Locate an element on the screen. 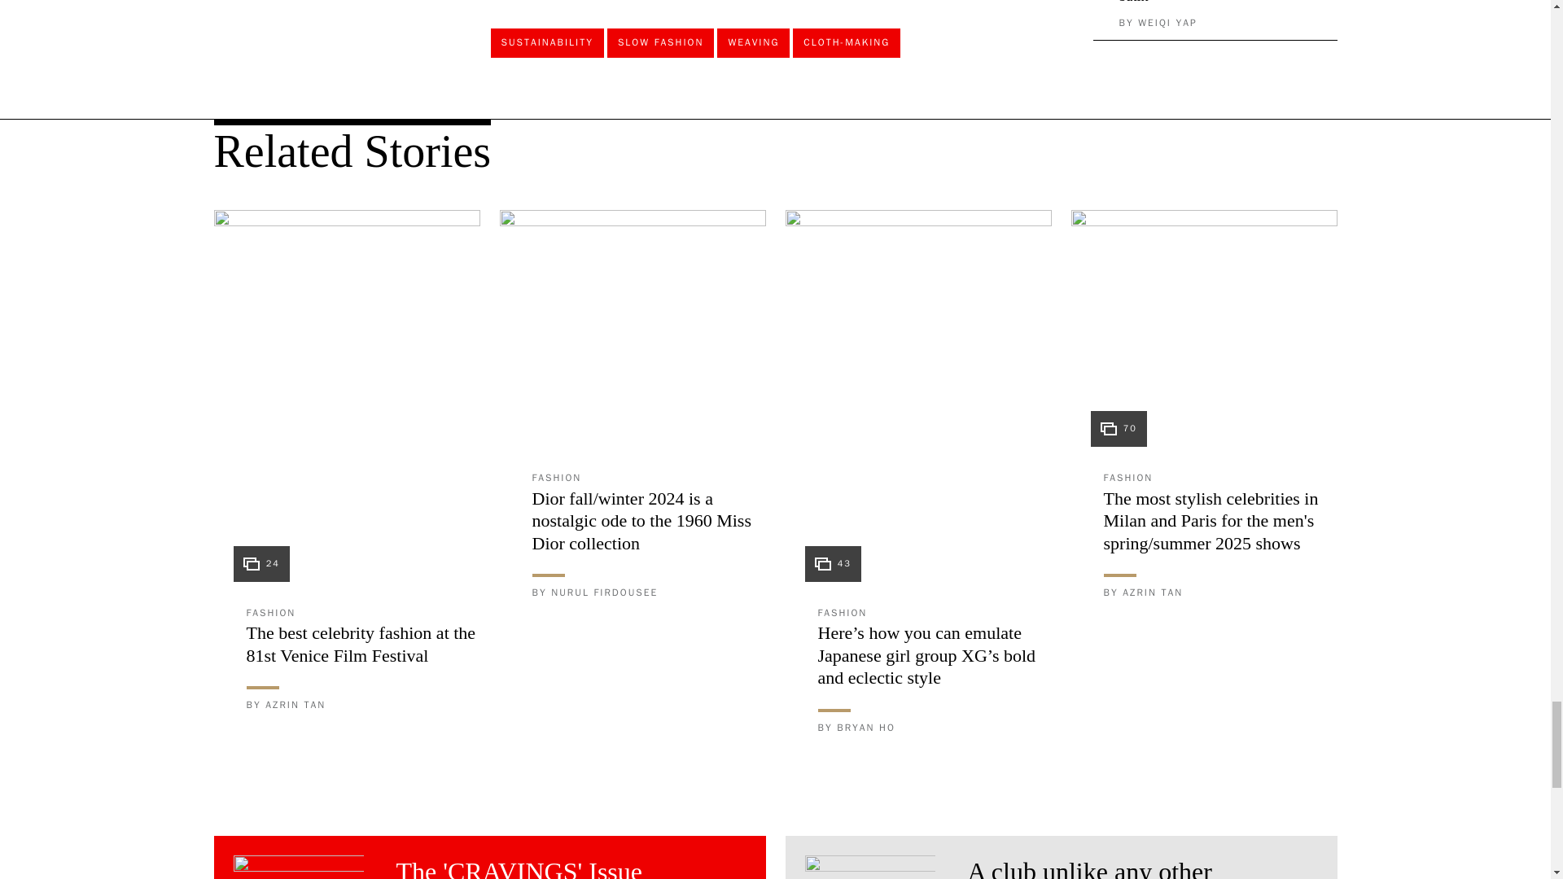  SUSTAINABILITY is located at coordinates (547, 42).